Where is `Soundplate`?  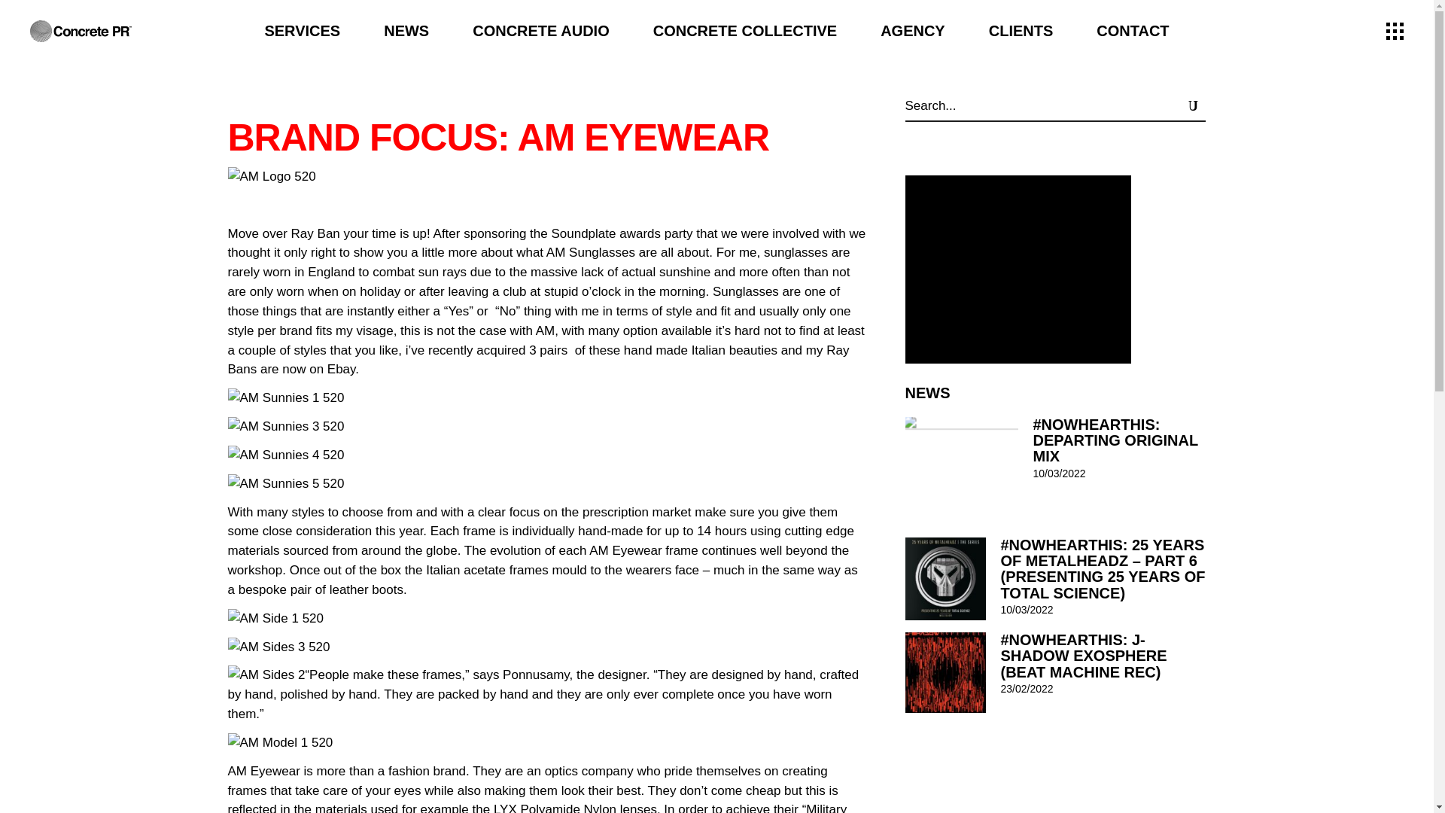
Soundplate is located at coordinates (583, 233).